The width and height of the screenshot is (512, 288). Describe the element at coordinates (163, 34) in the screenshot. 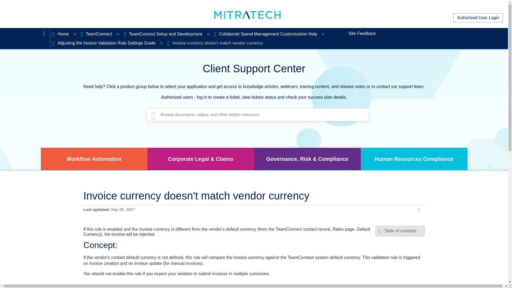

I see `TeamConnect Setup and Development` at that location.